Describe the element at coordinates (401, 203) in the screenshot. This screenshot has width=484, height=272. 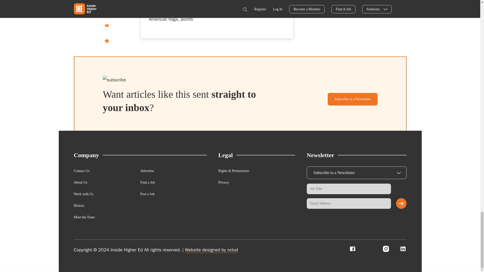
I see `Submit` at that location.